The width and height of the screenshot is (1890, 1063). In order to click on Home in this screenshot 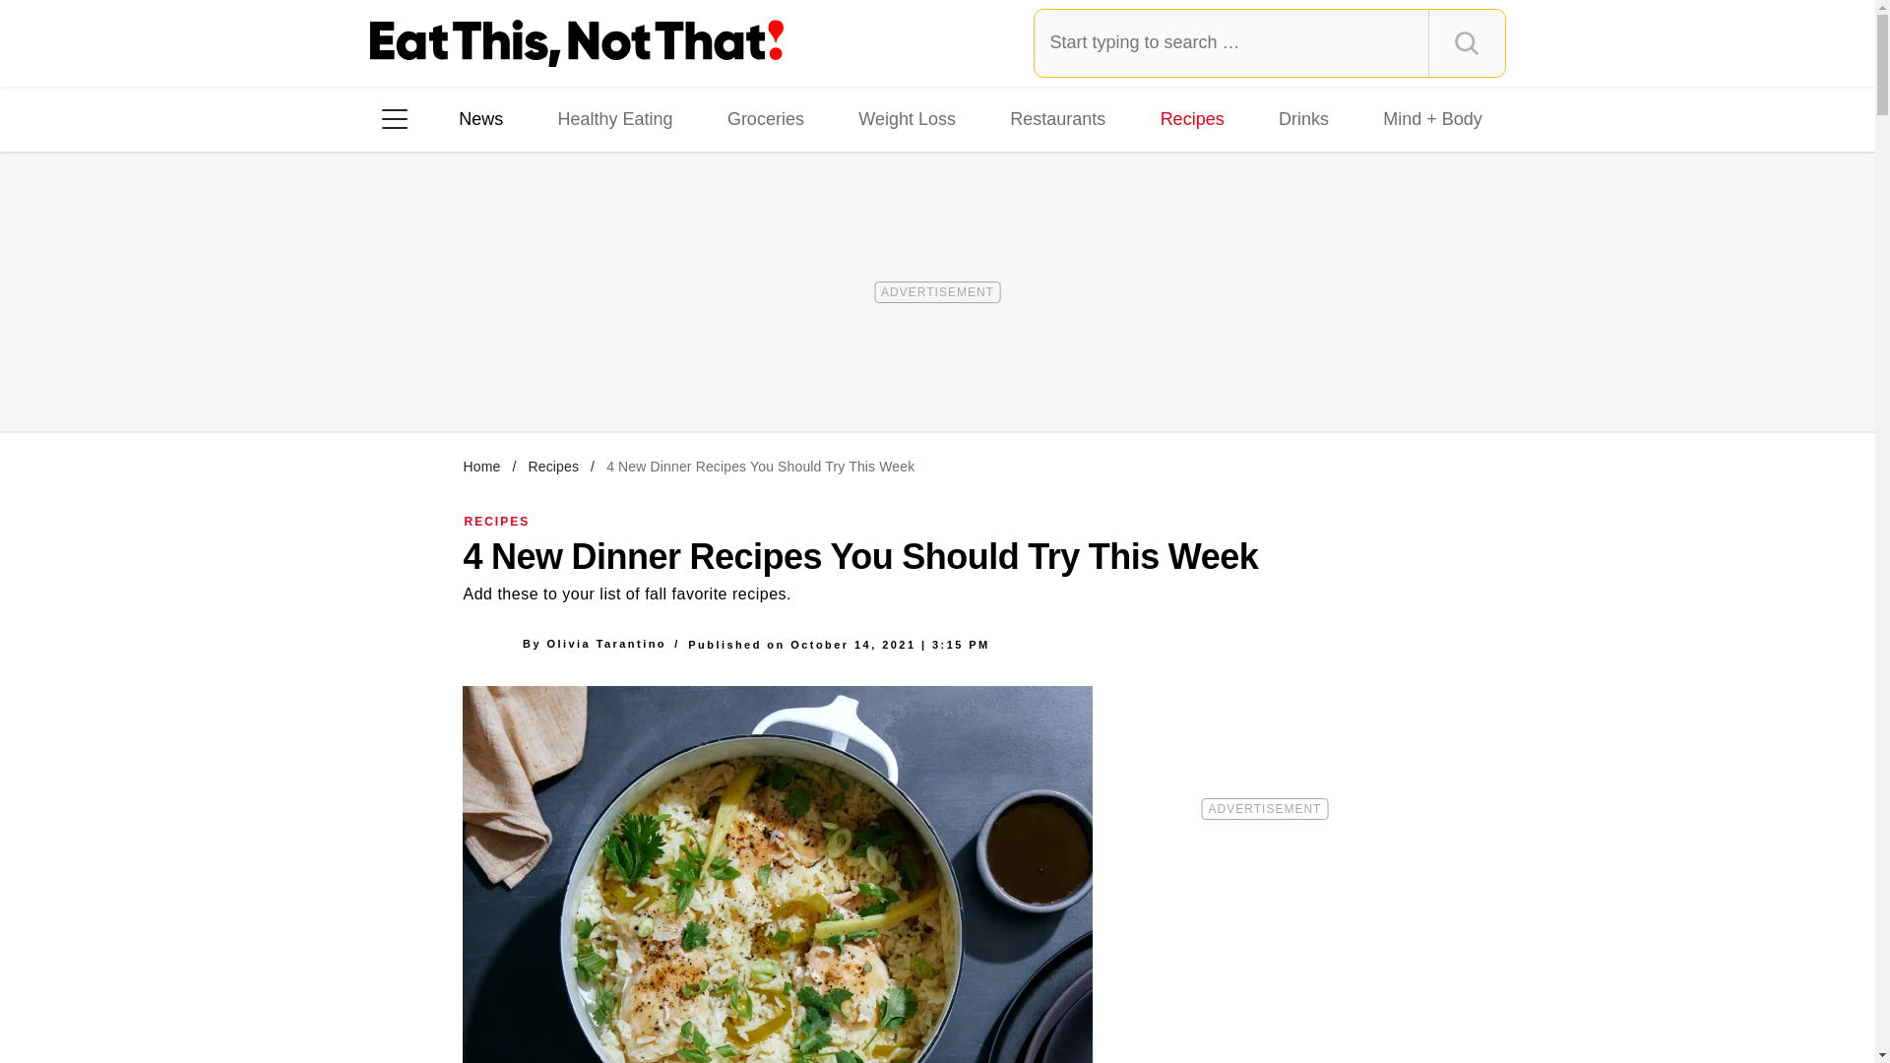, I will do `click(481, 466)`.